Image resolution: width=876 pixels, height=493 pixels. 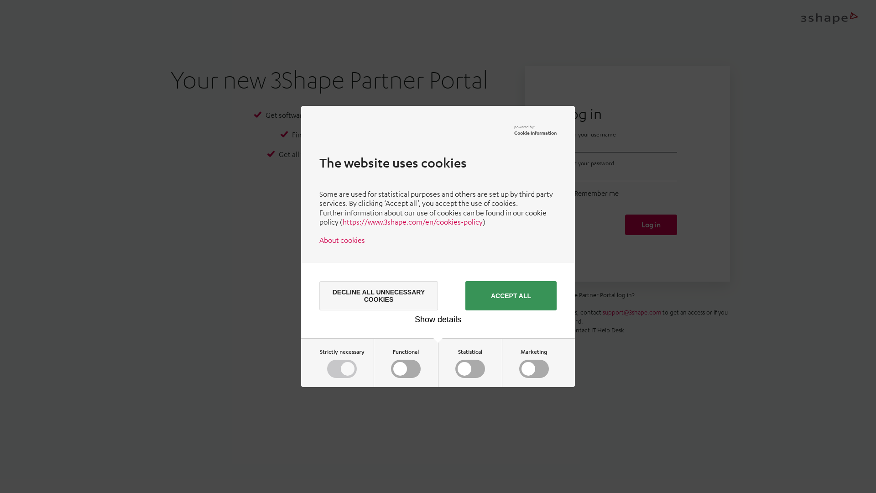 What do you see at coordinates (406, 369) in the screenshot?
I see `on` at bounding box center [406, 369].